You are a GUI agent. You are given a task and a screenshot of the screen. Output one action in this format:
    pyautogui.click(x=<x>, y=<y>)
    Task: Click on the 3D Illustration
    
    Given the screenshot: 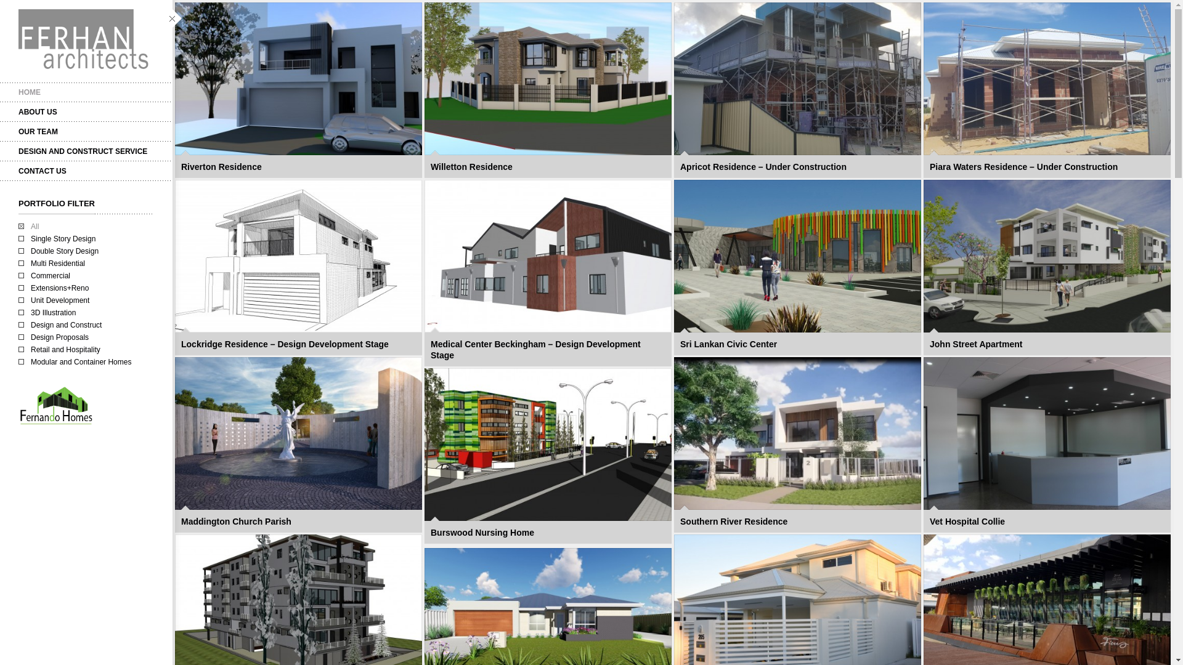 What is the action you would take?
    pyautogui.click(x=47, y=313)
    